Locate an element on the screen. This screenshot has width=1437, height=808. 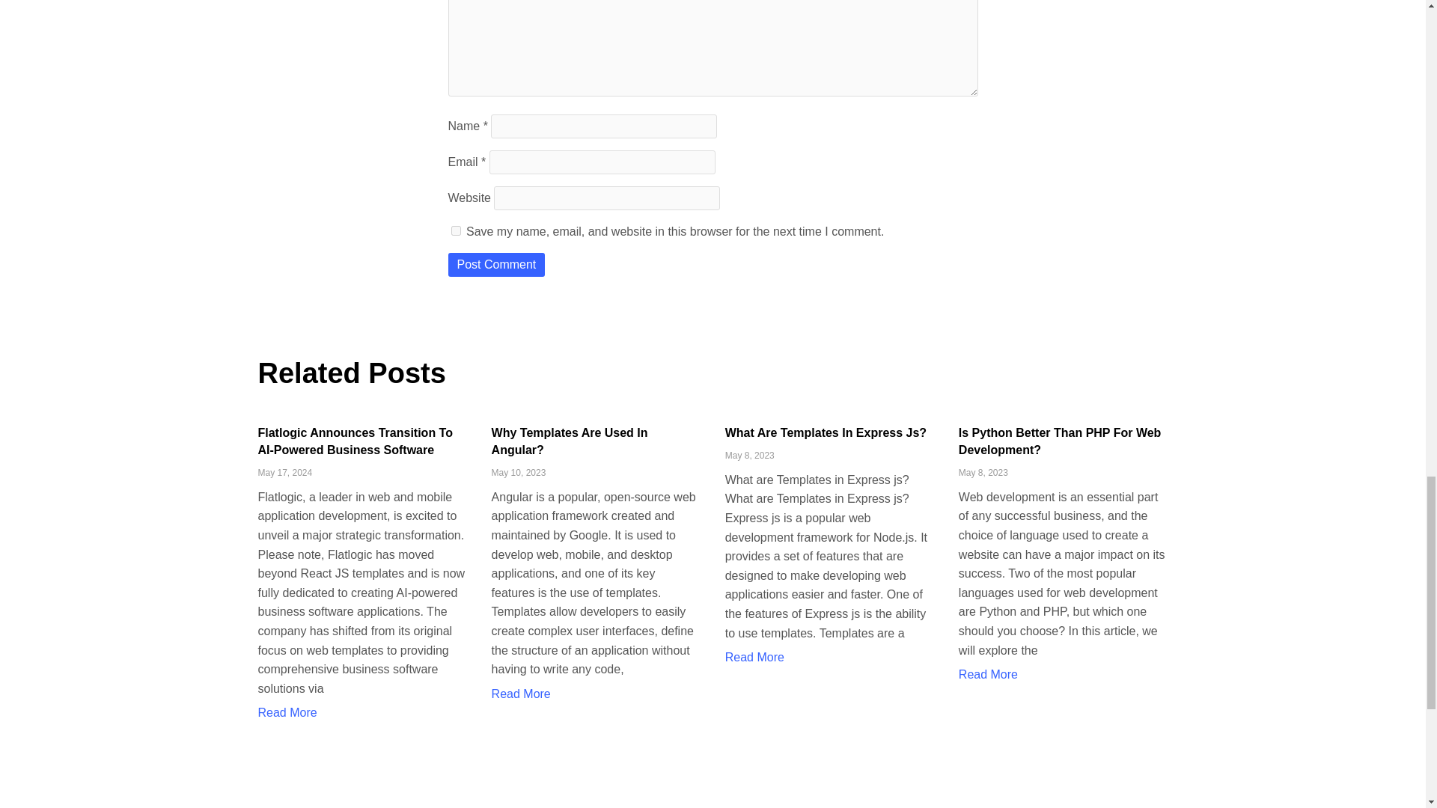
Read More is located at coordinates (286, 712).